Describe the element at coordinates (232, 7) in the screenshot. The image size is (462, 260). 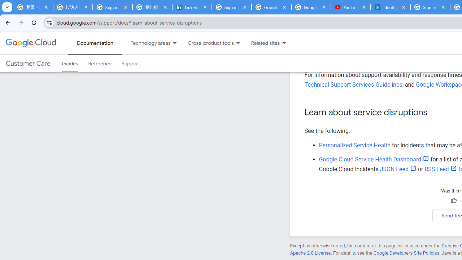
I see `Sign in - Google Accounts` at that location.